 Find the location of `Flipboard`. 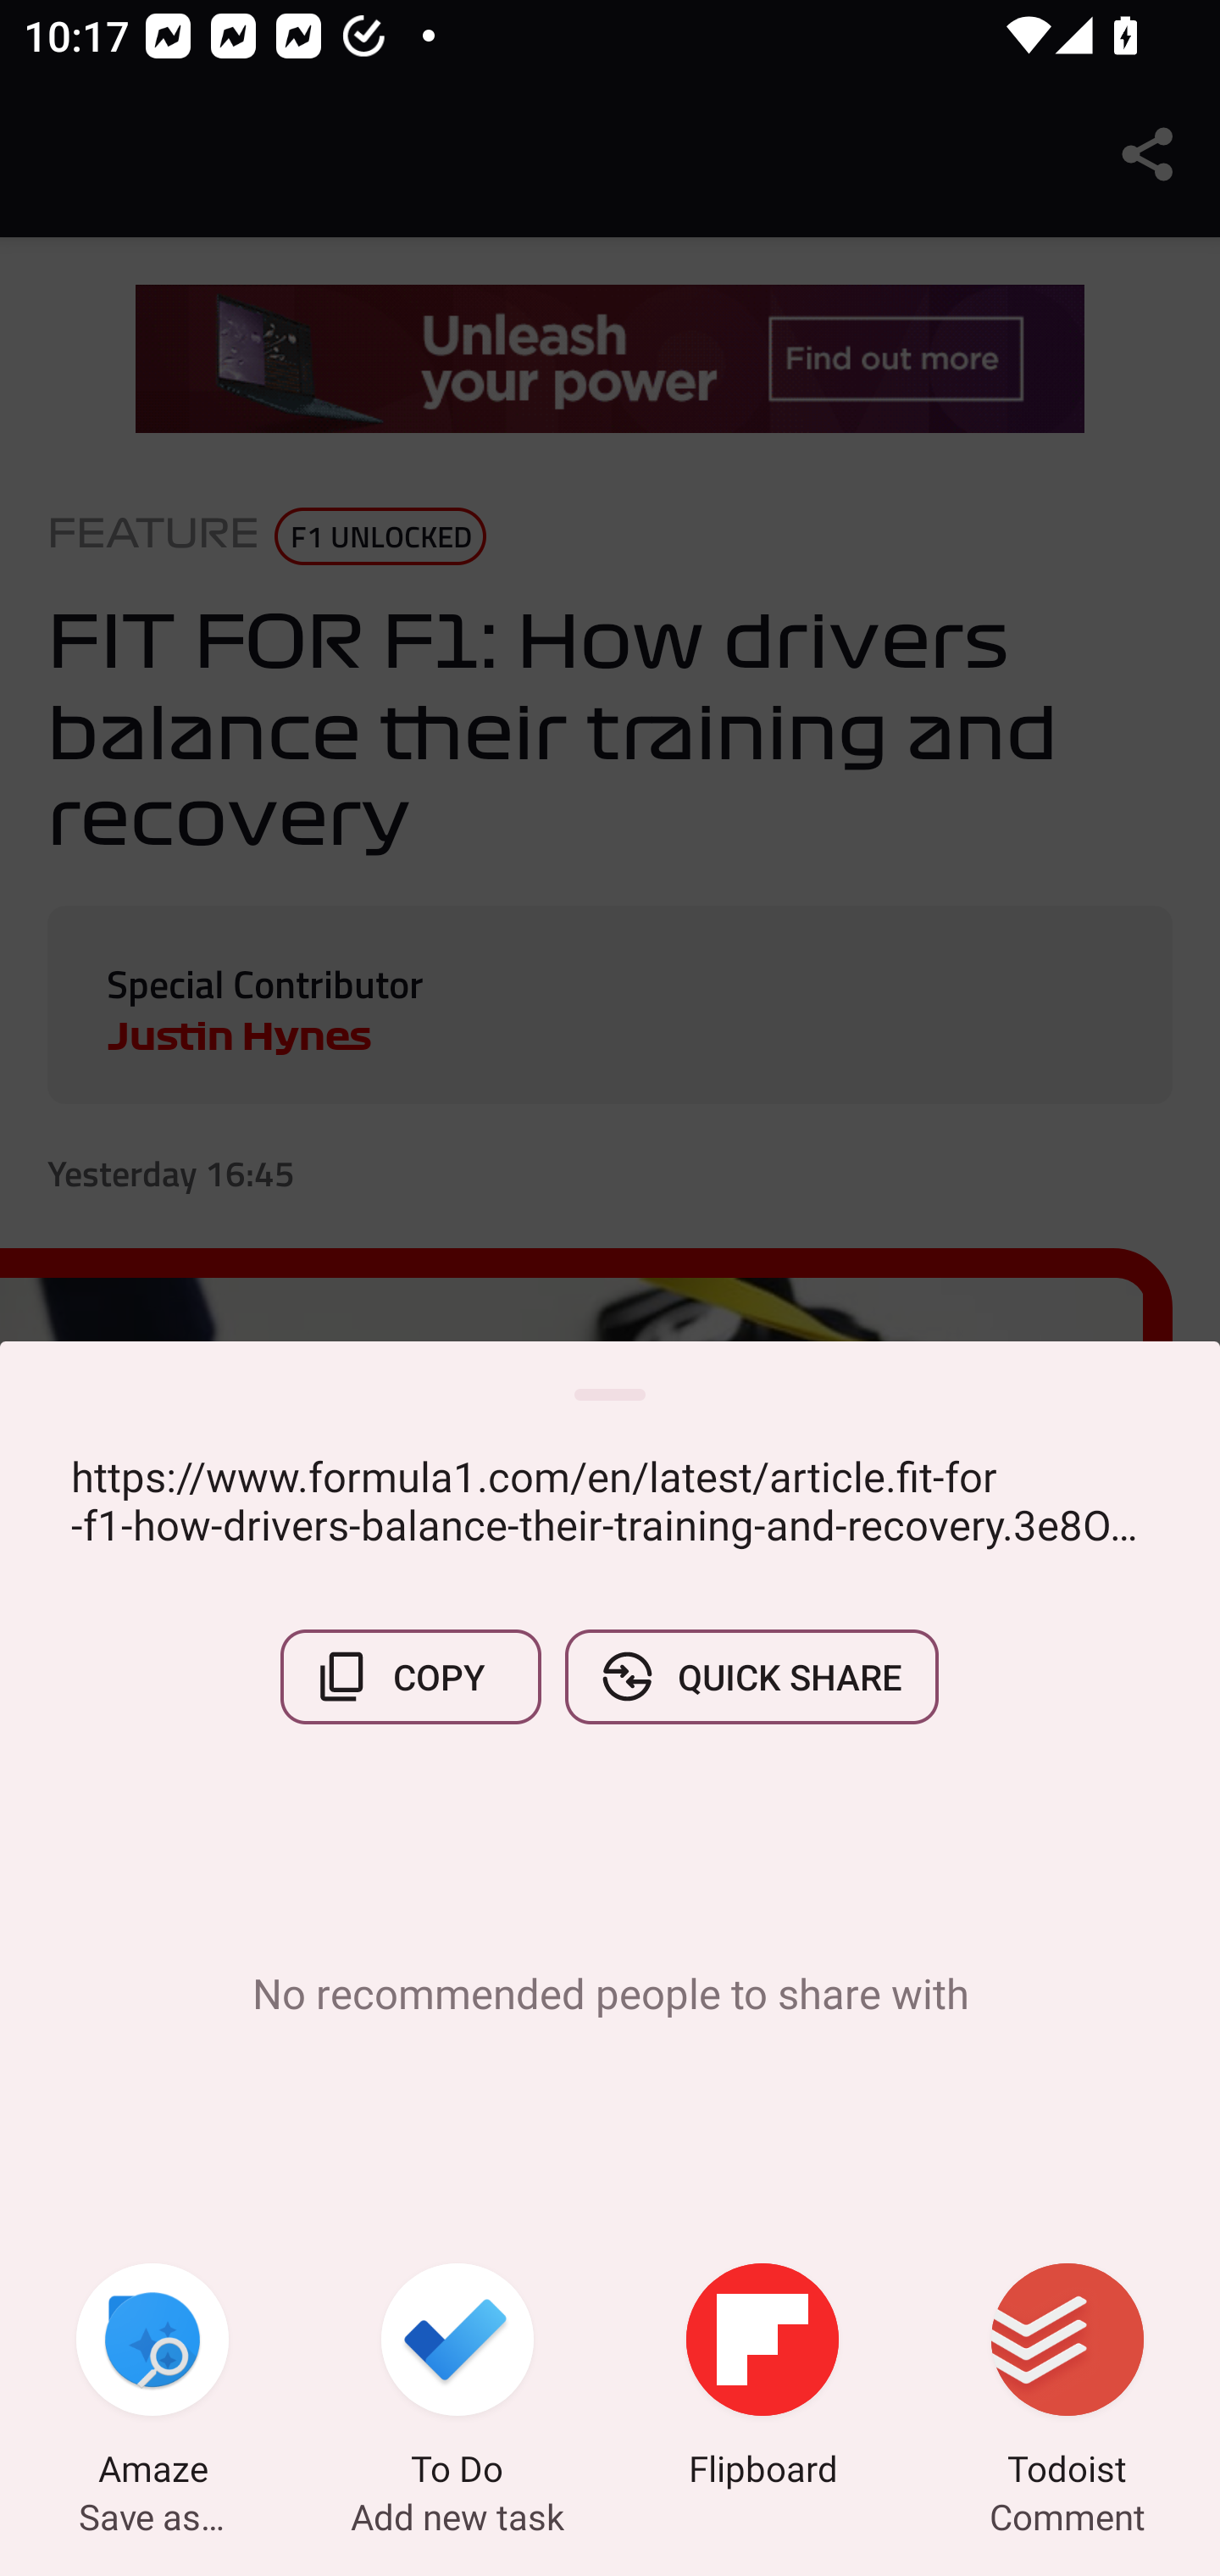

Flipboard is located at coordinates (762, 2379).